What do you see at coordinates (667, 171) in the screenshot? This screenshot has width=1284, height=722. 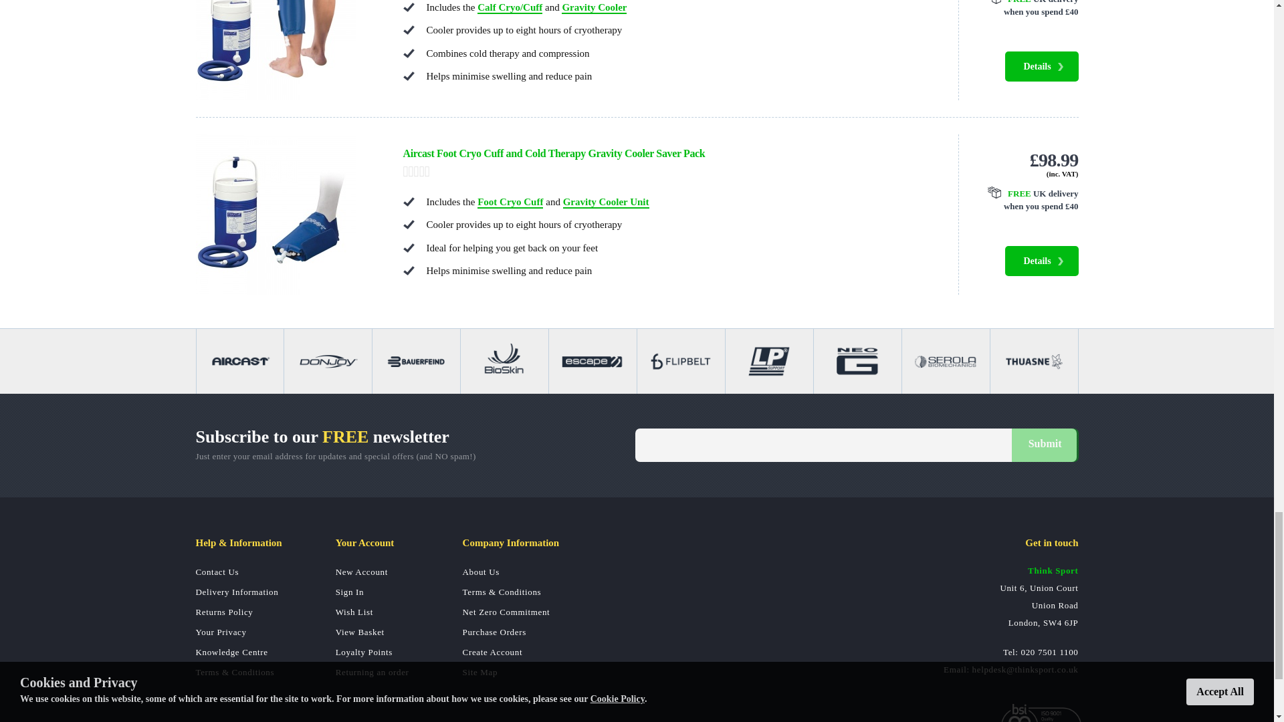 I see `Not yet reviewed` at bounding box center [667, 171].